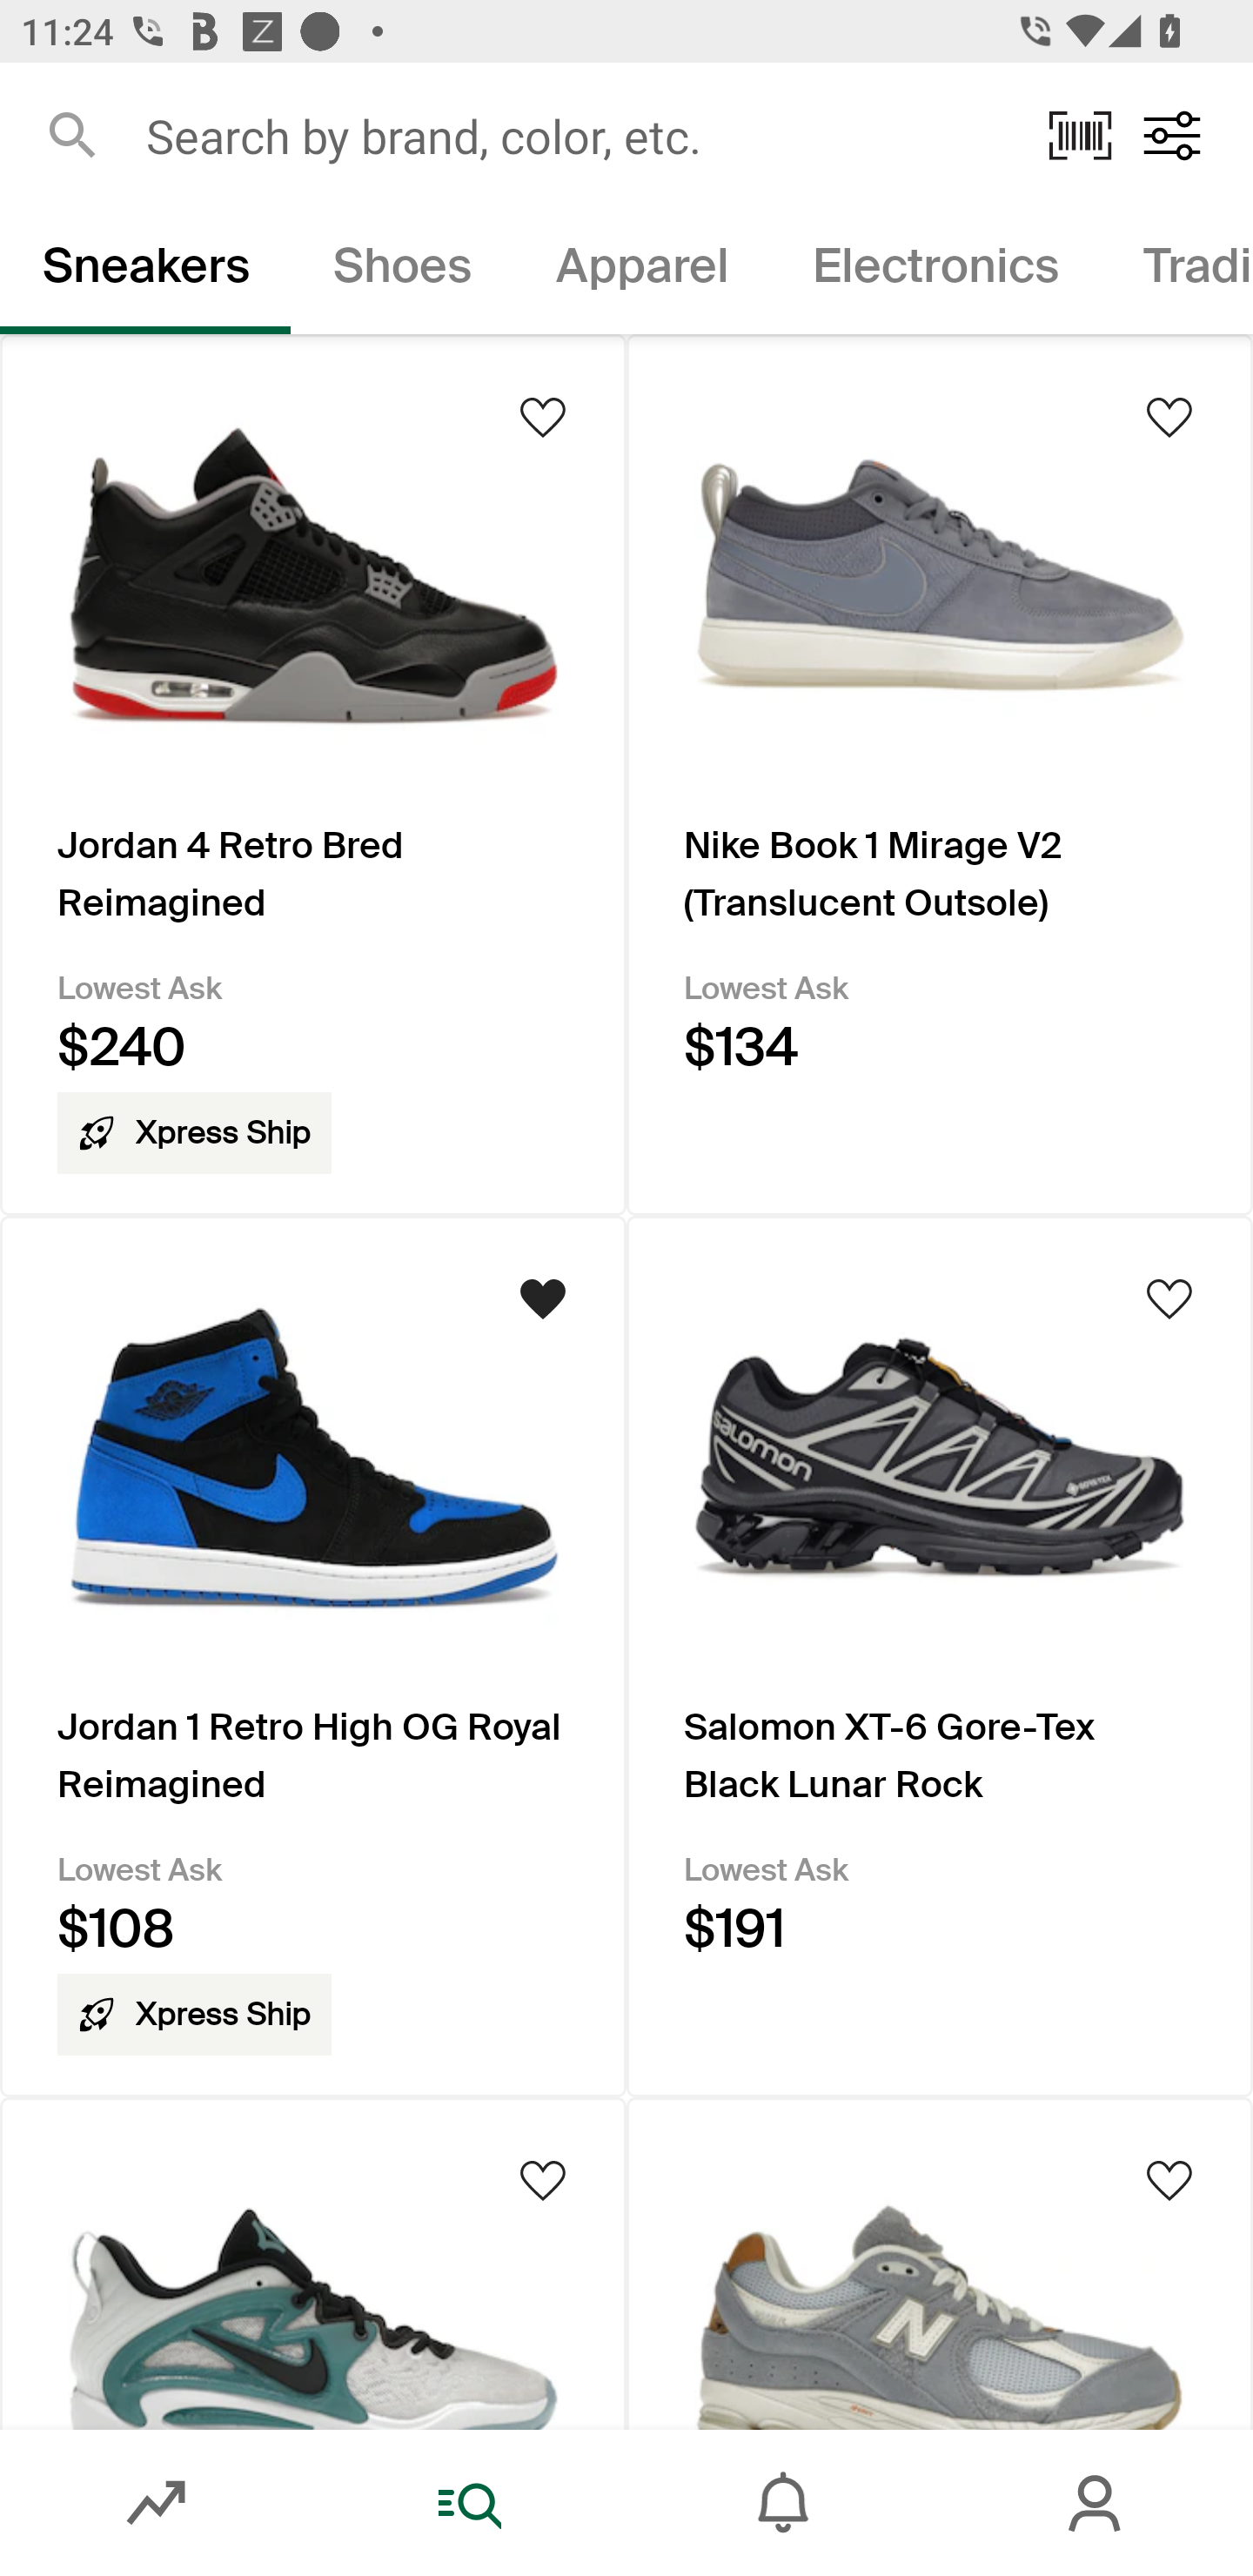 The height and width of the screenshot is (2576, 1253). I want to click on Market, so click(157, 2503).